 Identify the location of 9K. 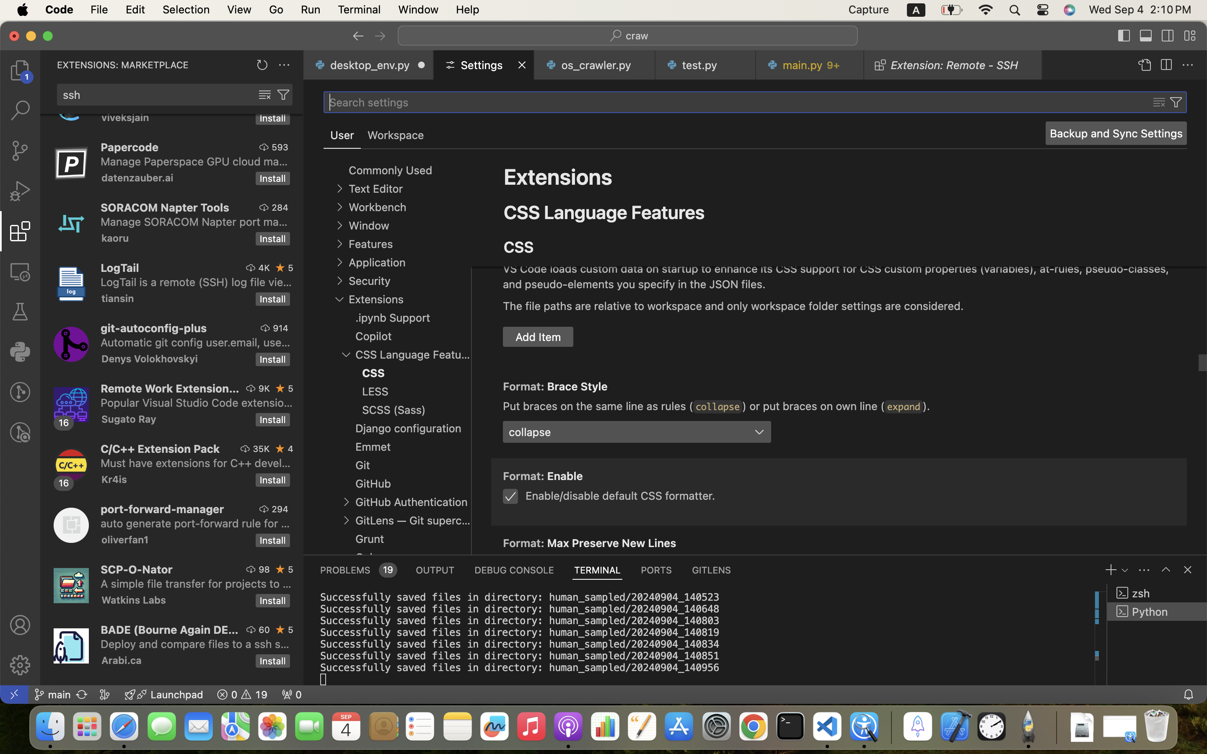
(264, 388).